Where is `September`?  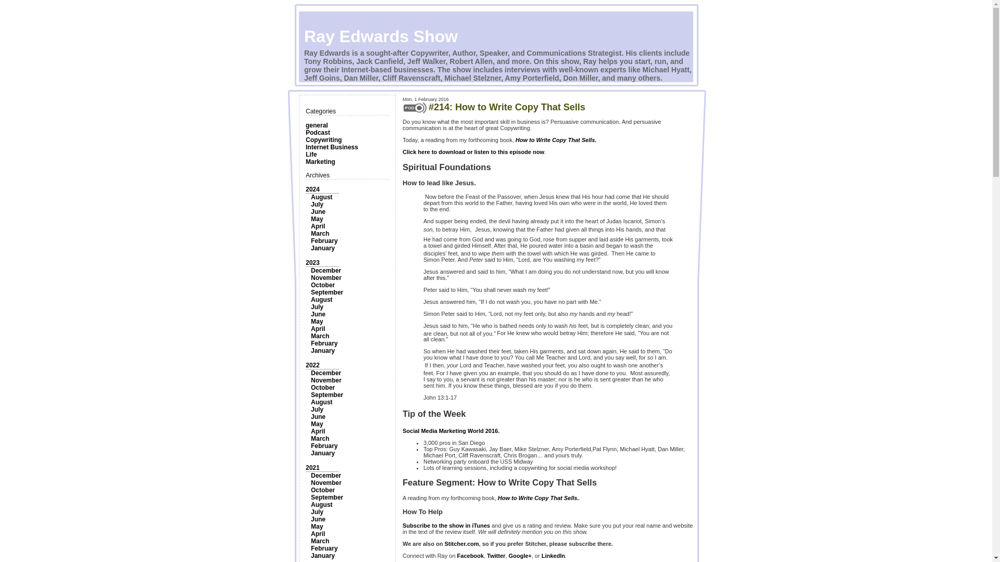
September is located at coordinates (327, 292).